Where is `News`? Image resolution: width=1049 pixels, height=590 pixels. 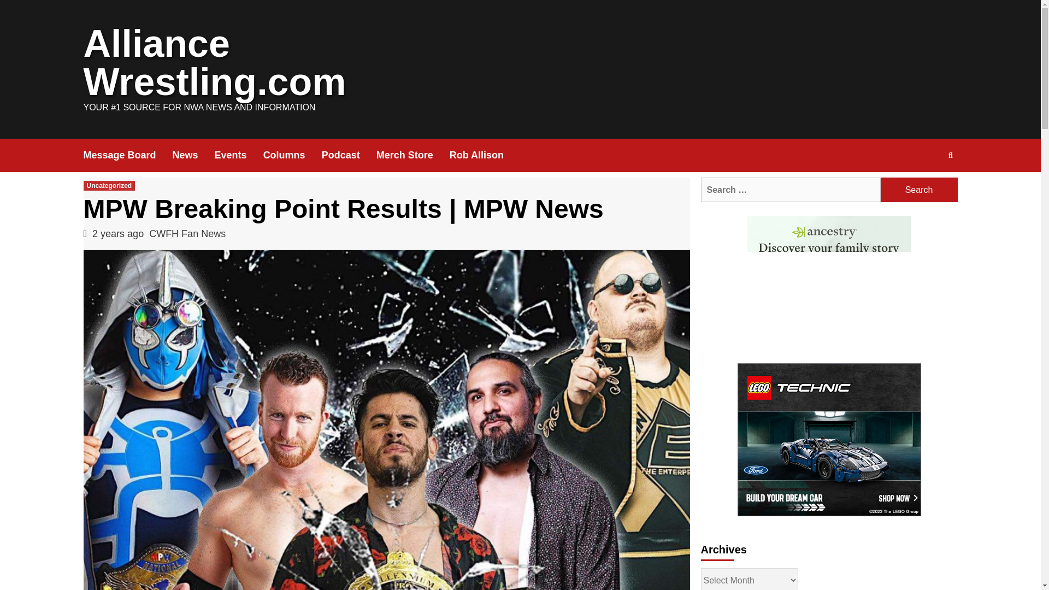
News is located at coordinates (193, 155).